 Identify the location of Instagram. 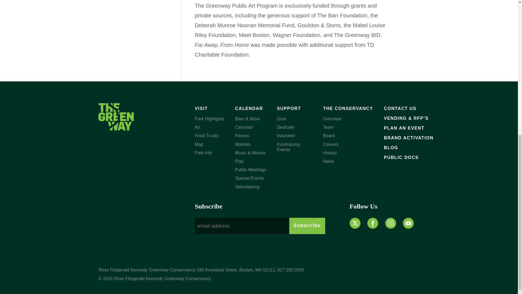
(390, 223).